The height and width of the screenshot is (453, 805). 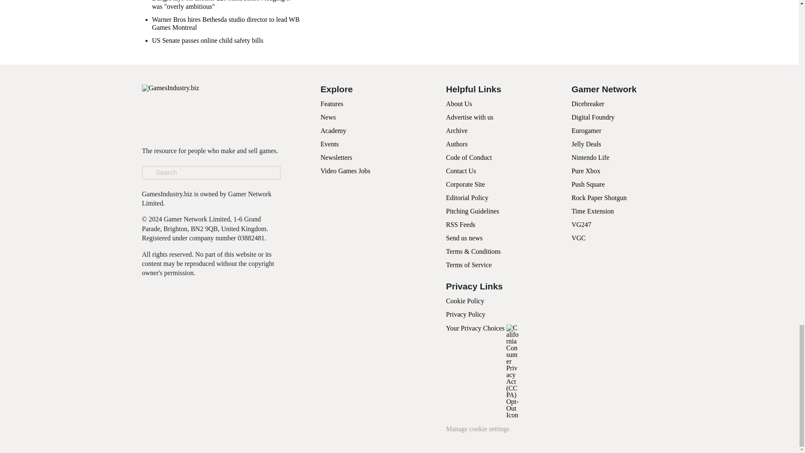 What do you see at coordinates (330, 144) in the screenshot?
I see `Events` at bounding box center [330, 144].